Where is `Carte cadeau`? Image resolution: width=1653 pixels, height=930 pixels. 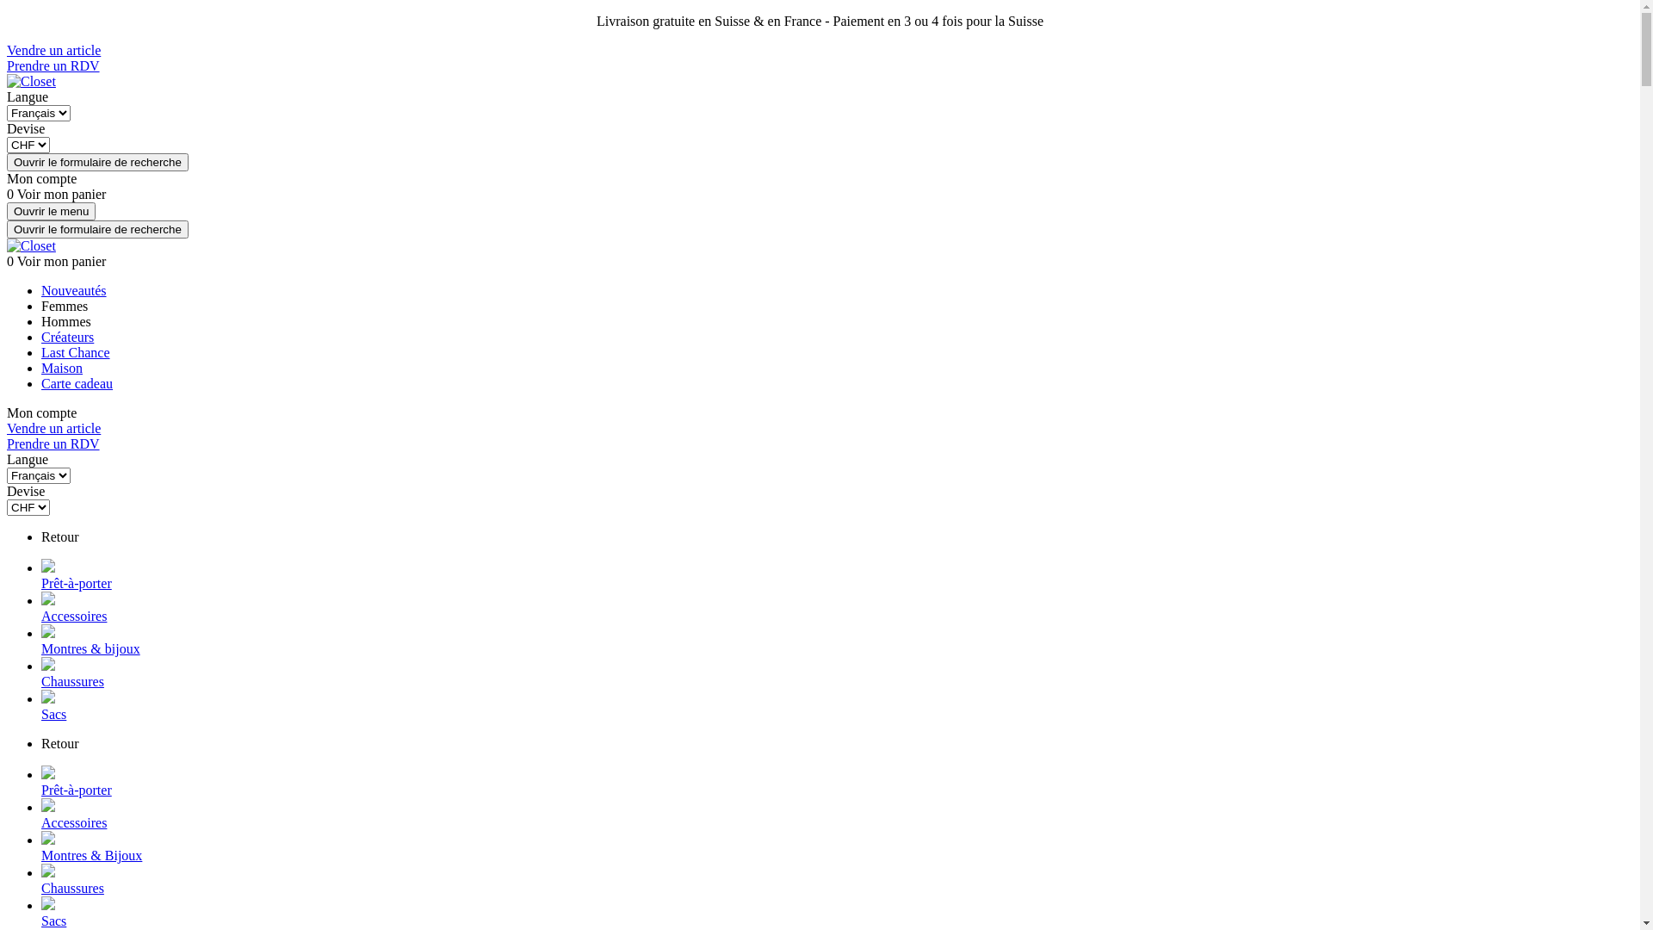
Carte cadeau is located at coordinates (77, 384).